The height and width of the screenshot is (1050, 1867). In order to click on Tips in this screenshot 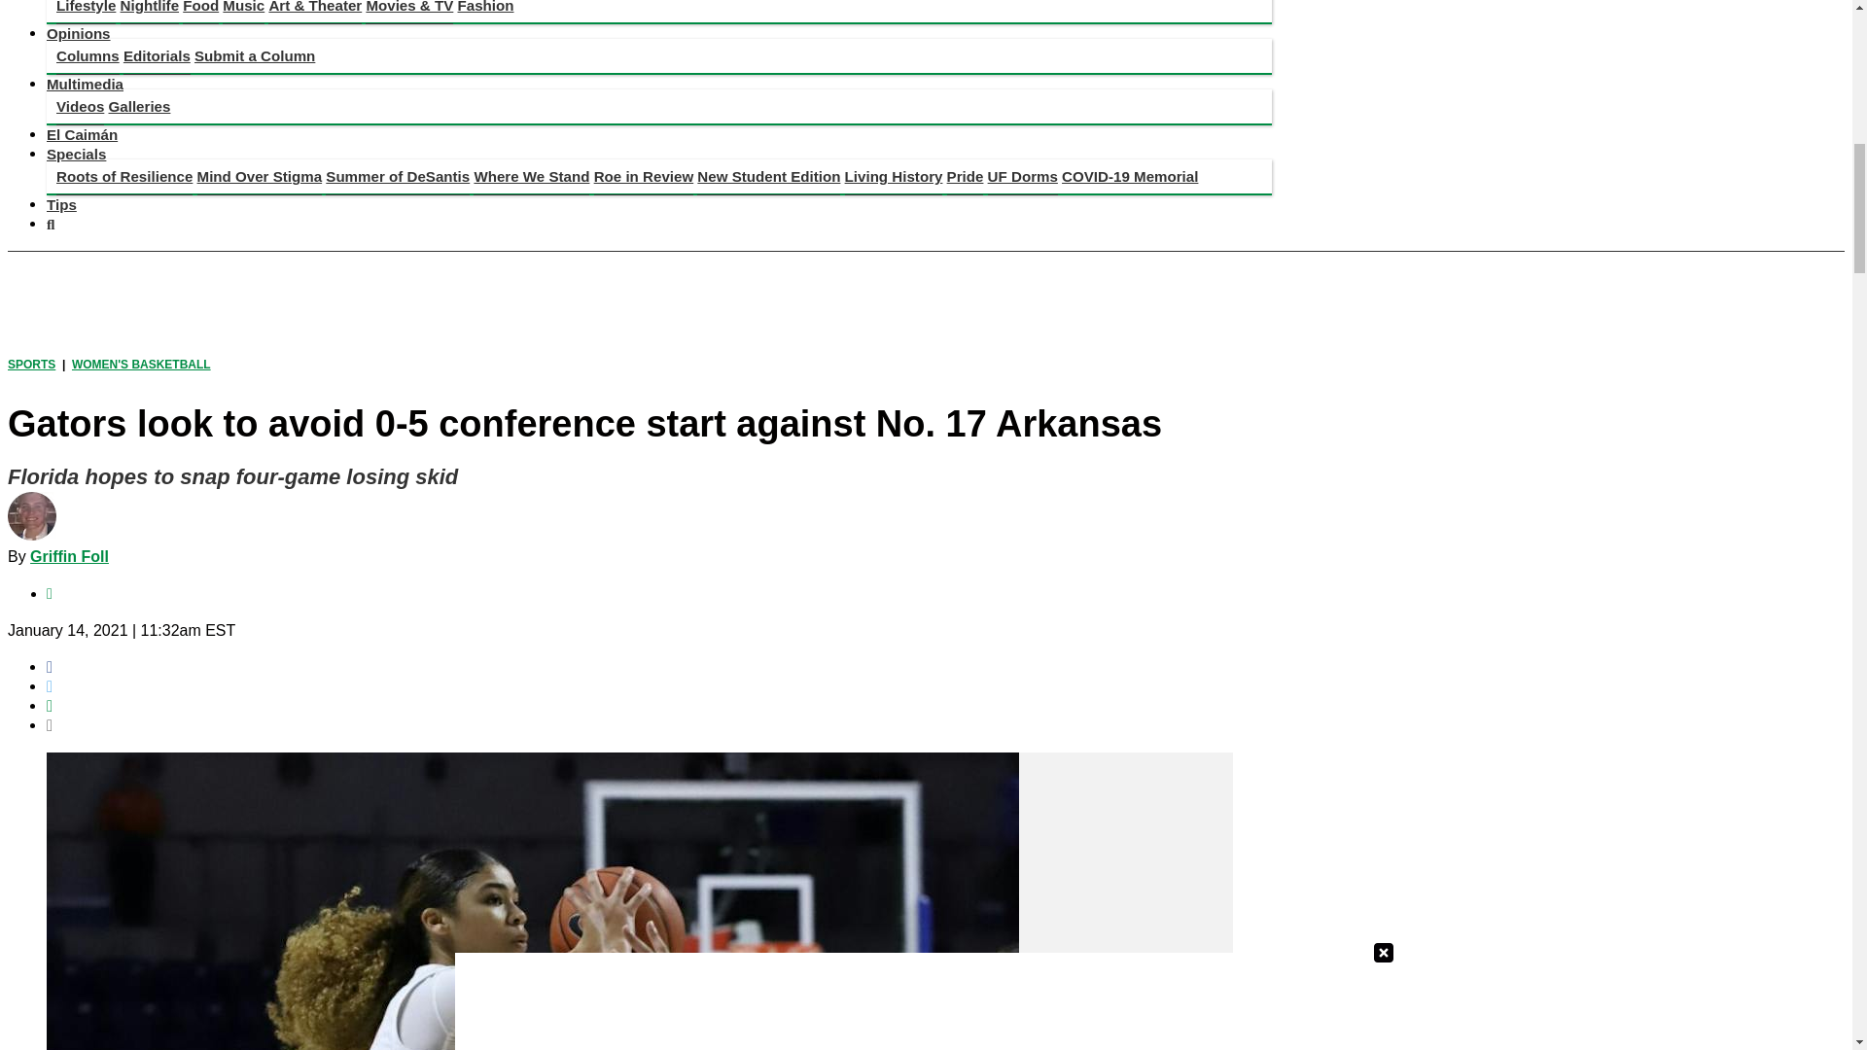, I will do `click(61, 204)`.